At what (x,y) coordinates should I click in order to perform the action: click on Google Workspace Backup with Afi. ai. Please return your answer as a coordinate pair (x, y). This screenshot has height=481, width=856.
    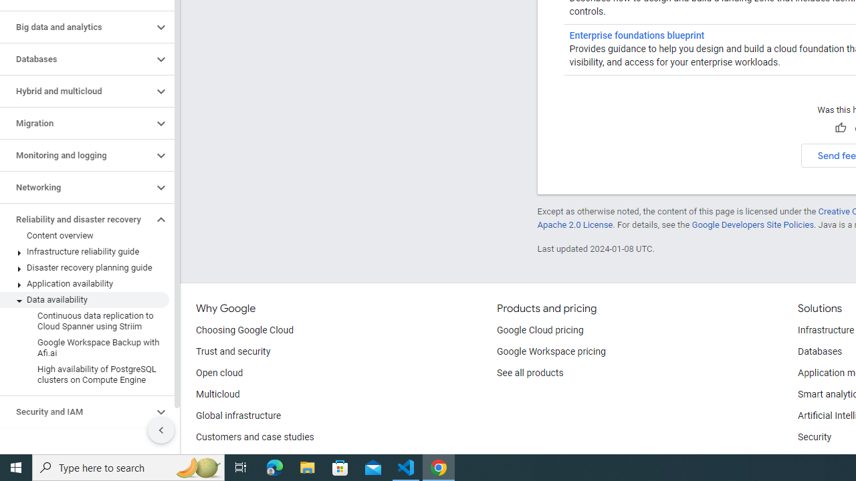
    Looking at the image, I should click on (84, 347).